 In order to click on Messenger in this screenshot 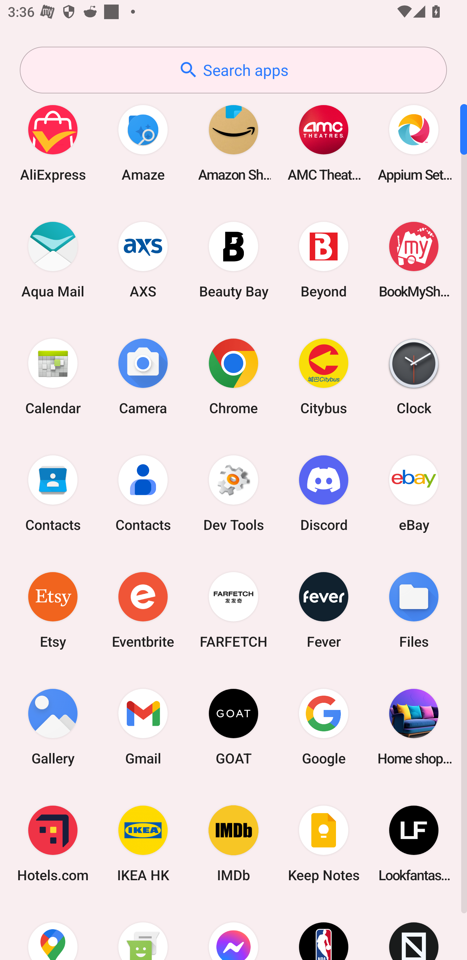, I will do `click(233, 931)`.